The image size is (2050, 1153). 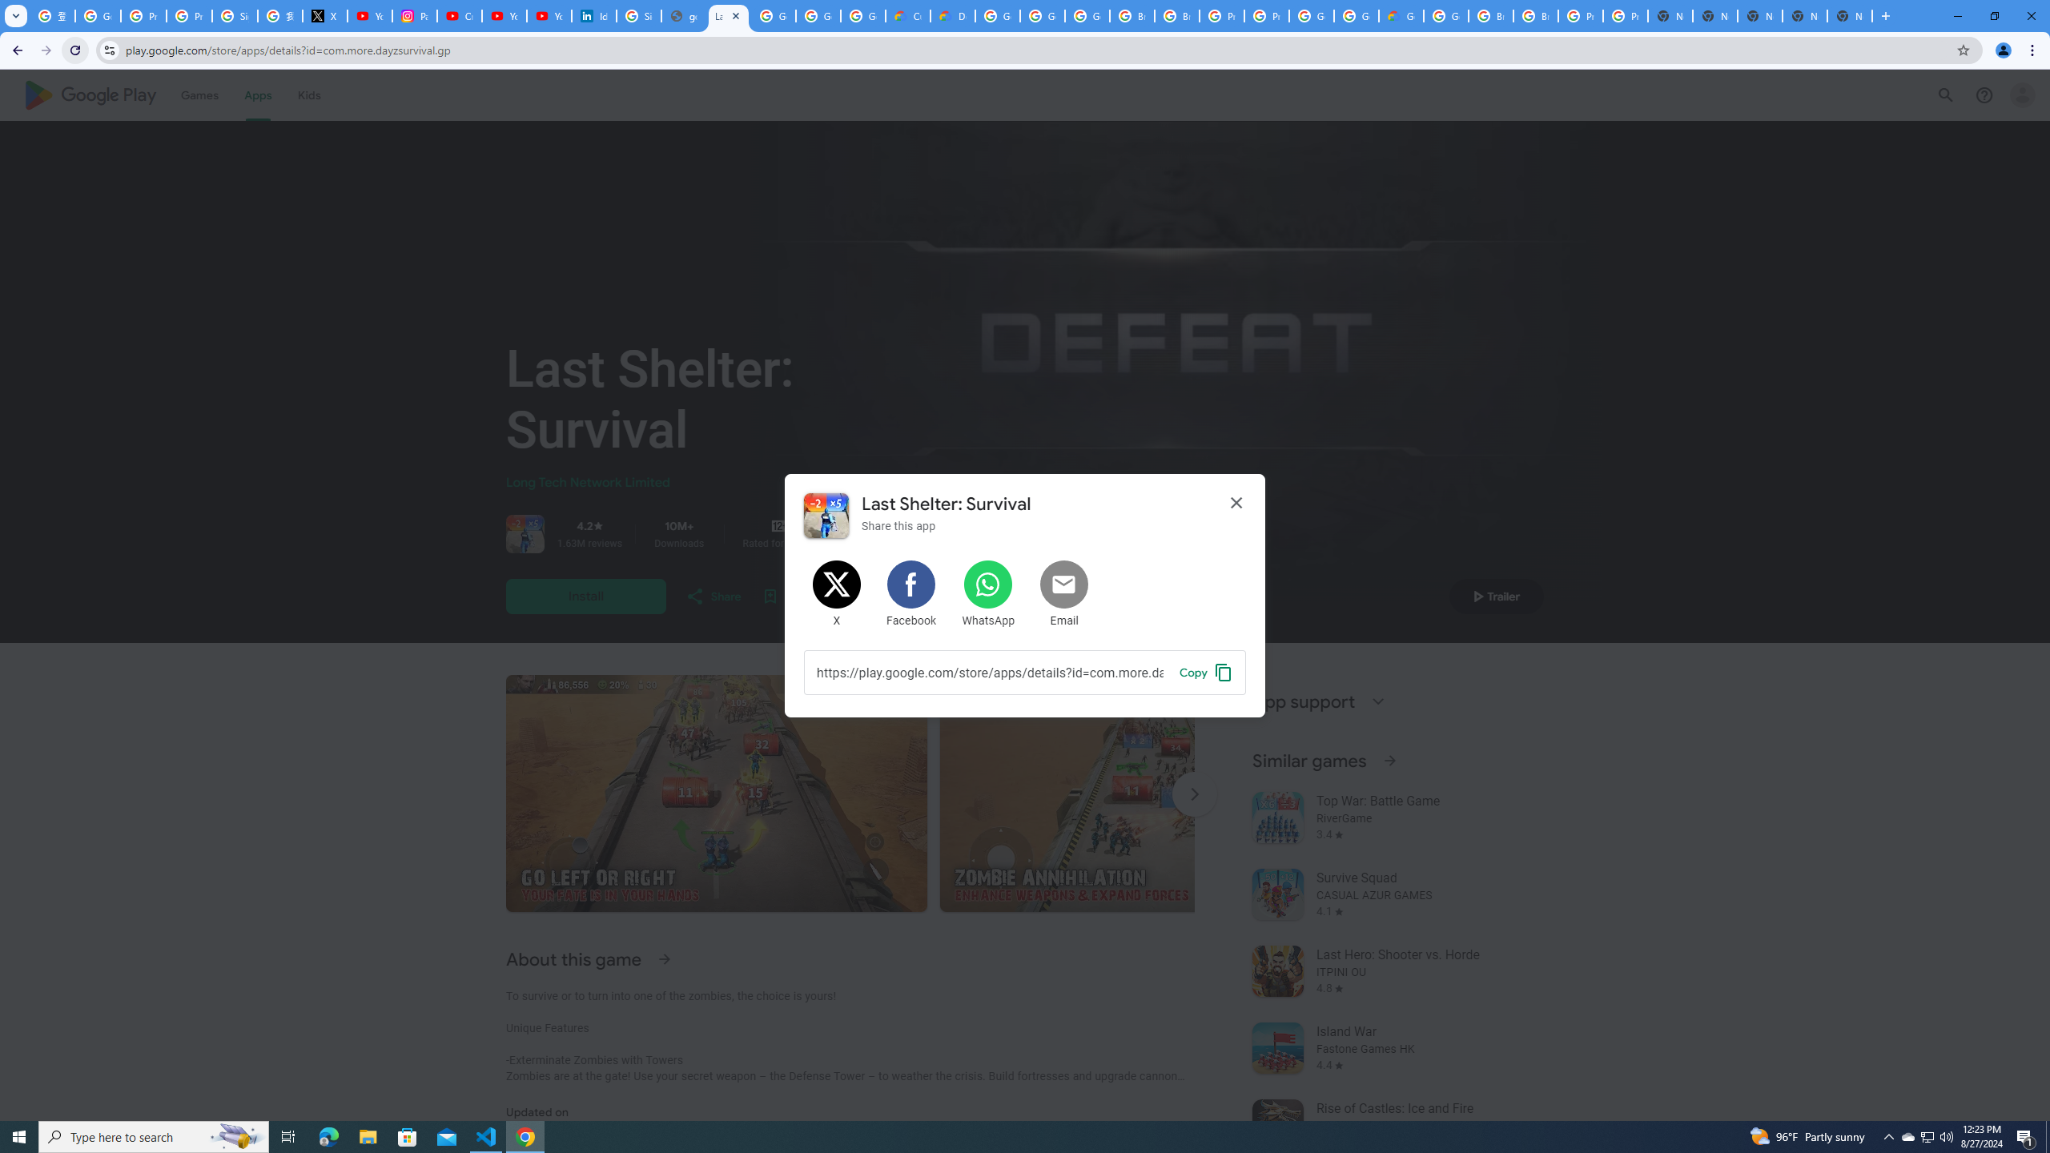 I want to click on X, so click(x=324, y=16).